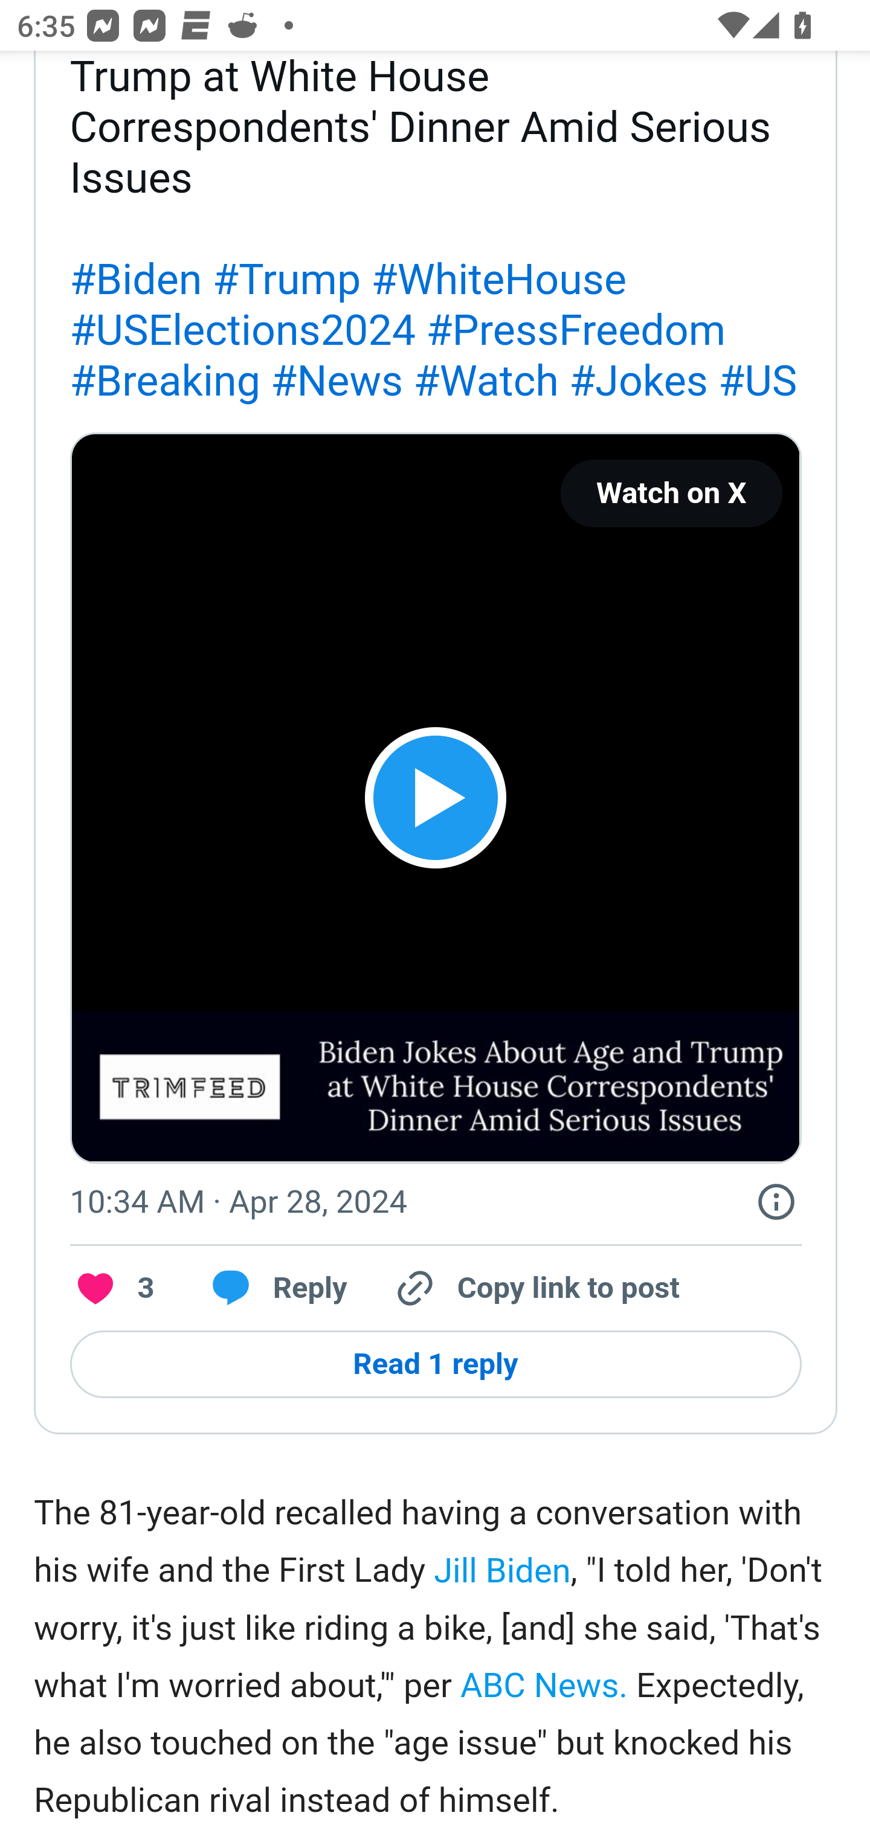  What do you see at coordinates (435, 798) in the screenshot?
I see `Play Video` at bounding box center [435, 798].